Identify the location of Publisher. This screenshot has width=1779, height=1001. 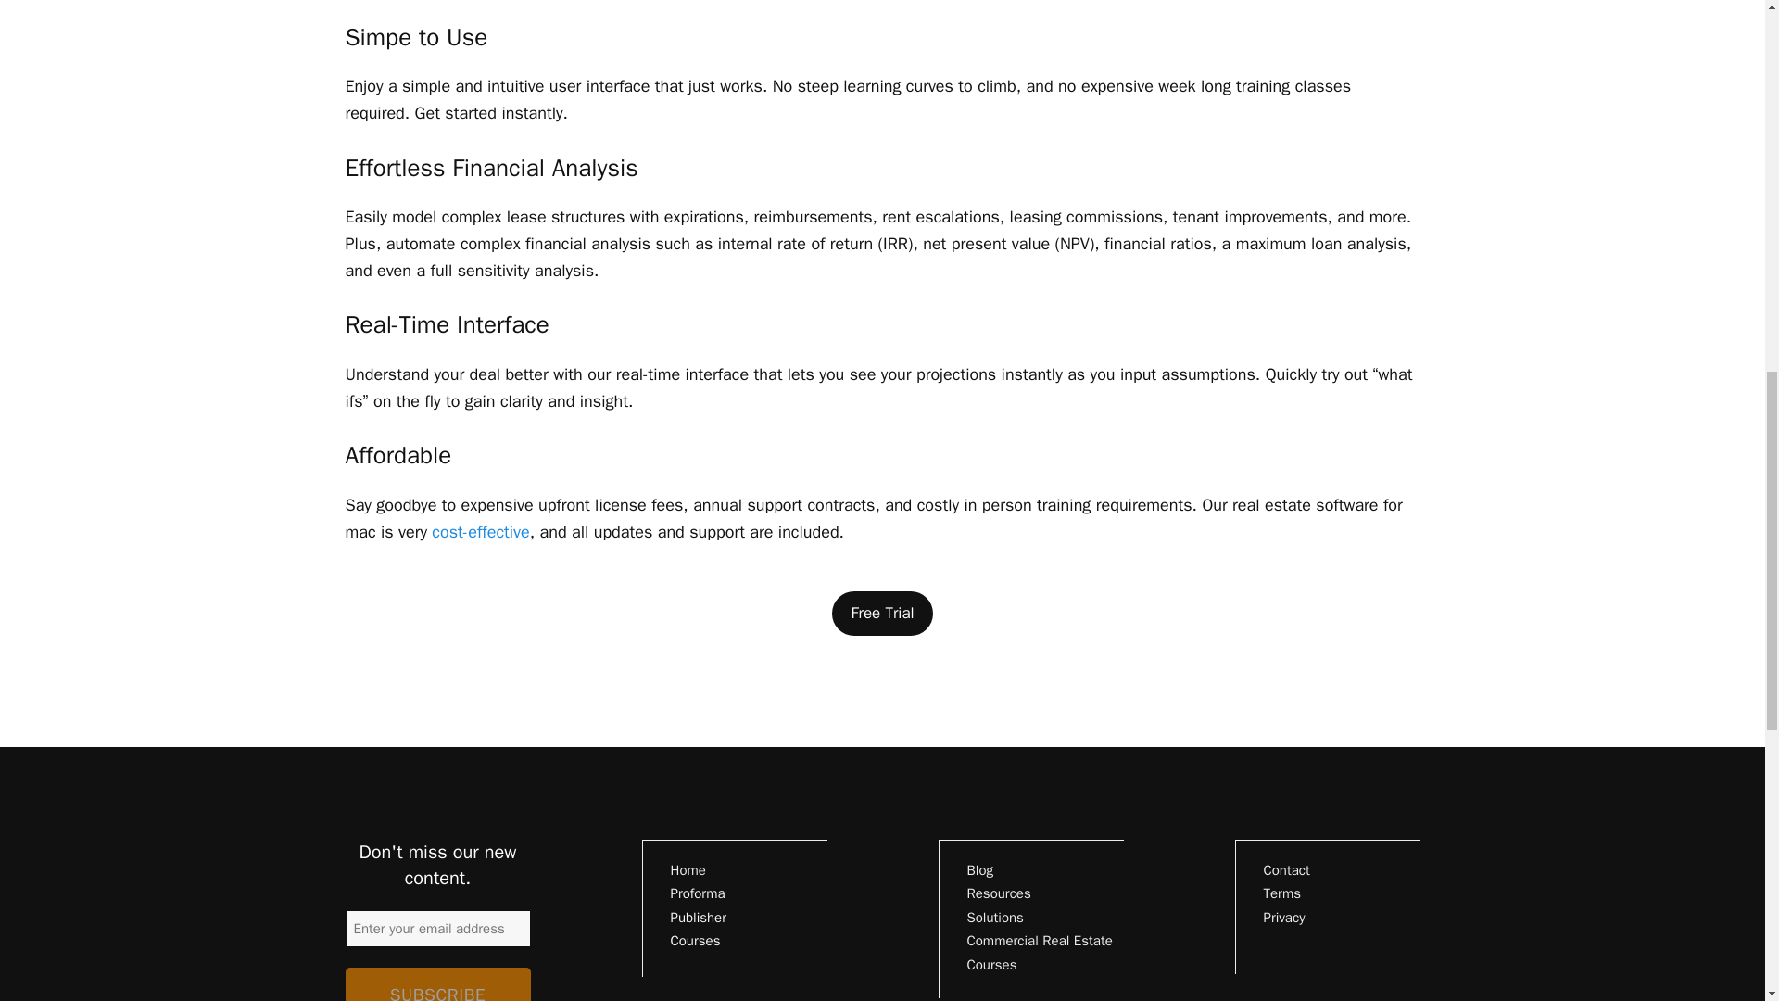
(699, 918).